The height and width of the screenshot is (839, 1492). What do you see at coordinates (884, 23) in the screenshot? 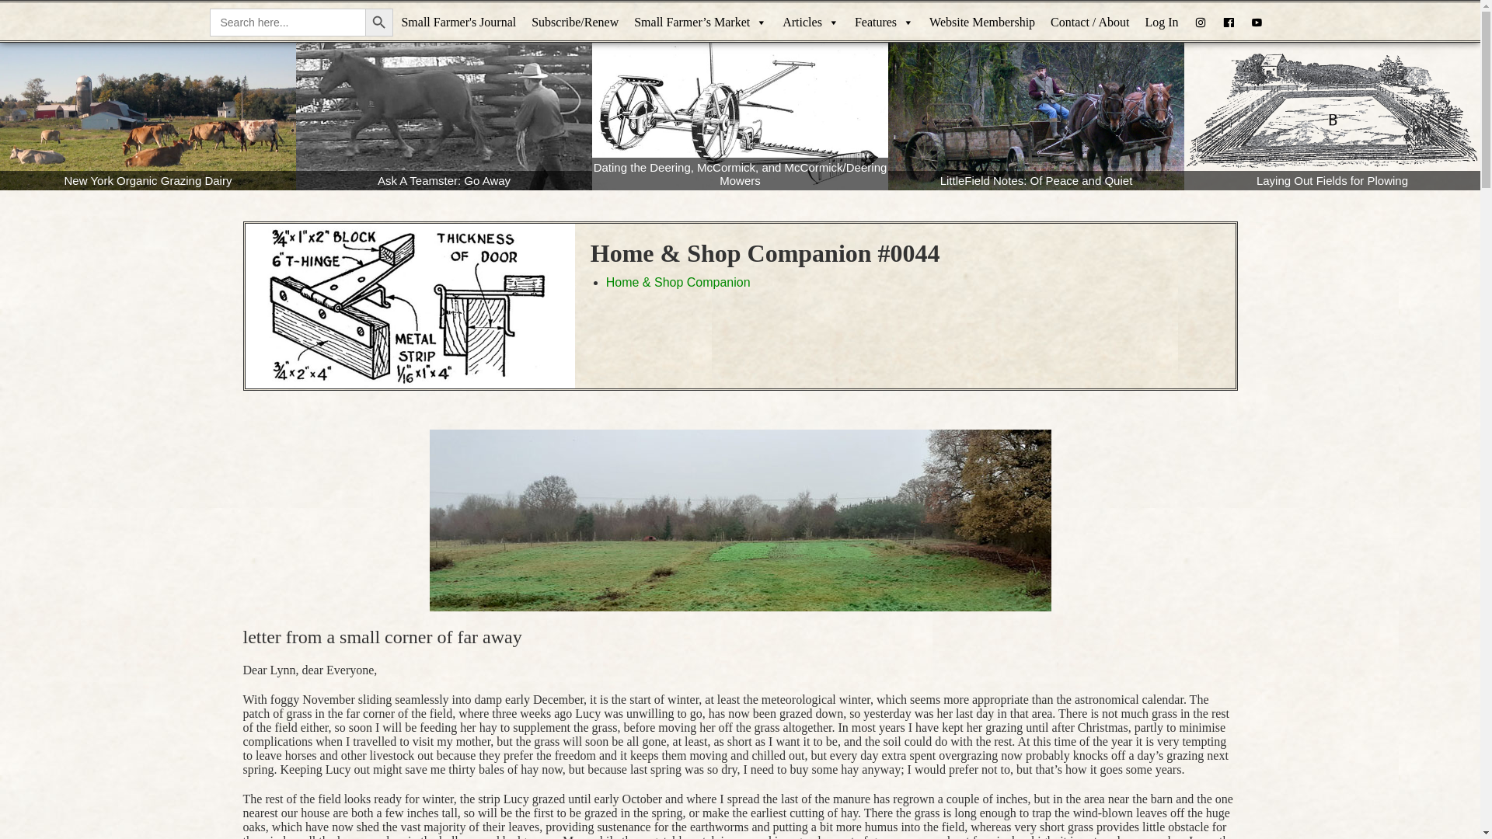
I see `Features` at bounding box center [884, 23].